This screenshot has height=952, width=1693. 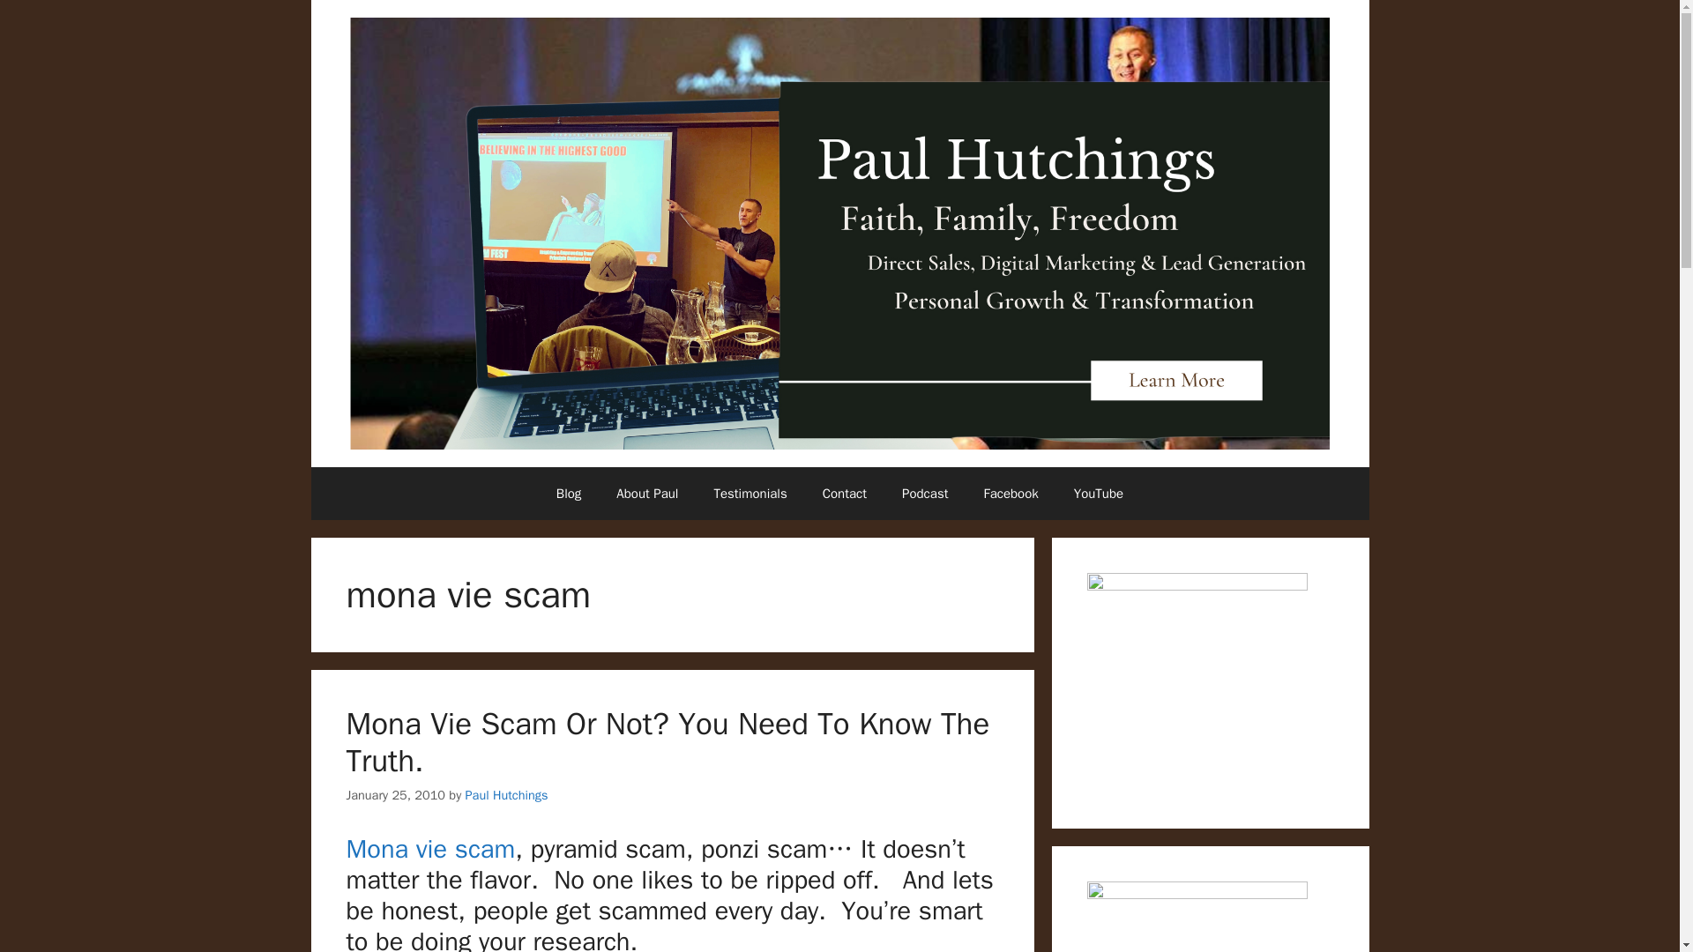 What do you see at coordinates (1099, 494) in the screenshot?
I see `YouTube` at bounding box center [1099, 494].